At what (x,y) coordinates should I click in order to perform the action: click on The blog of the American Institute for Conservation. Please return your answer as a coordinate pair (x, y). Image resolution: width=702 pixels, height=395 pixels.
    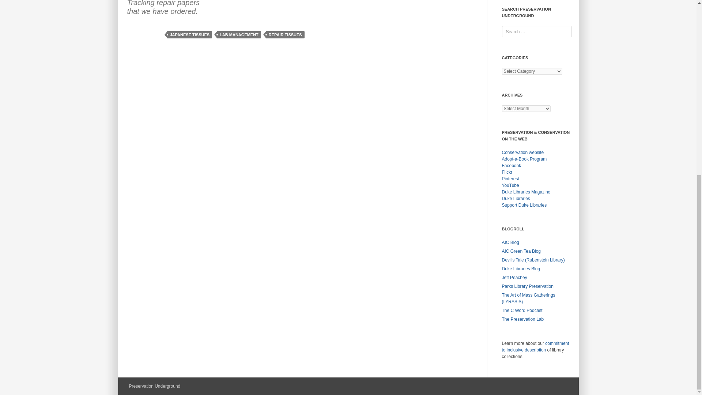
    Looking at the image, I should click on (510, 242).